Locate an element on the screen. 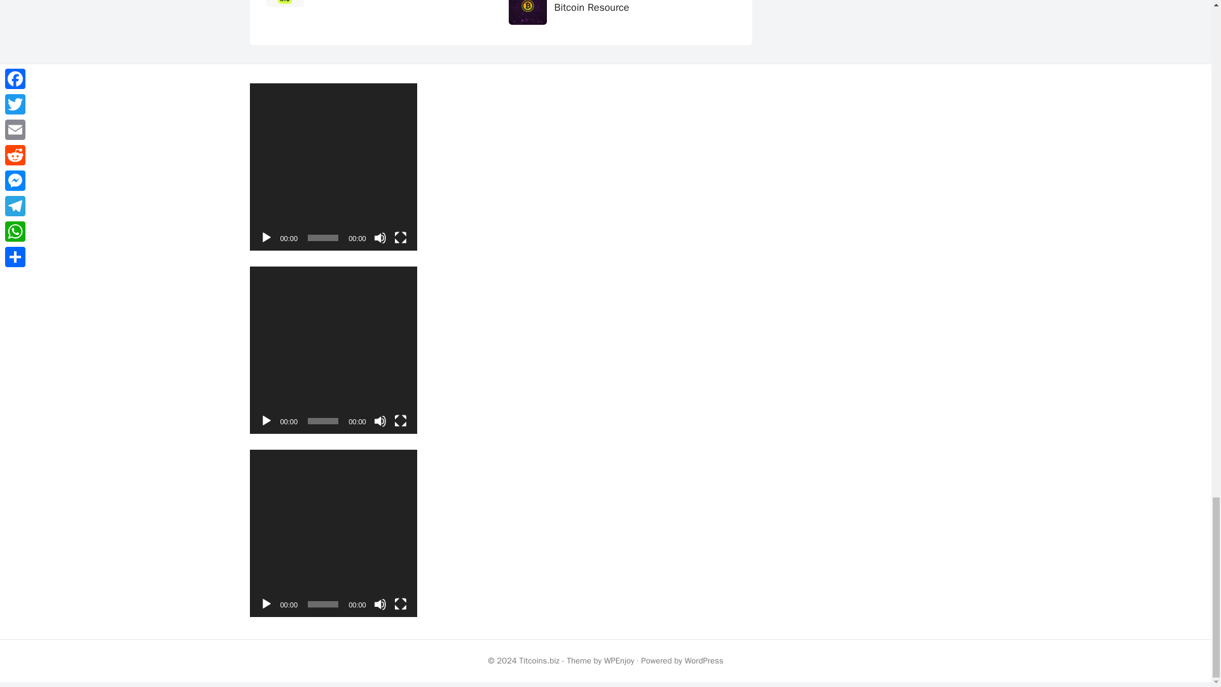 The height and width of the screenshot is (687, 1221). Play is located at coordinates (266, 238).